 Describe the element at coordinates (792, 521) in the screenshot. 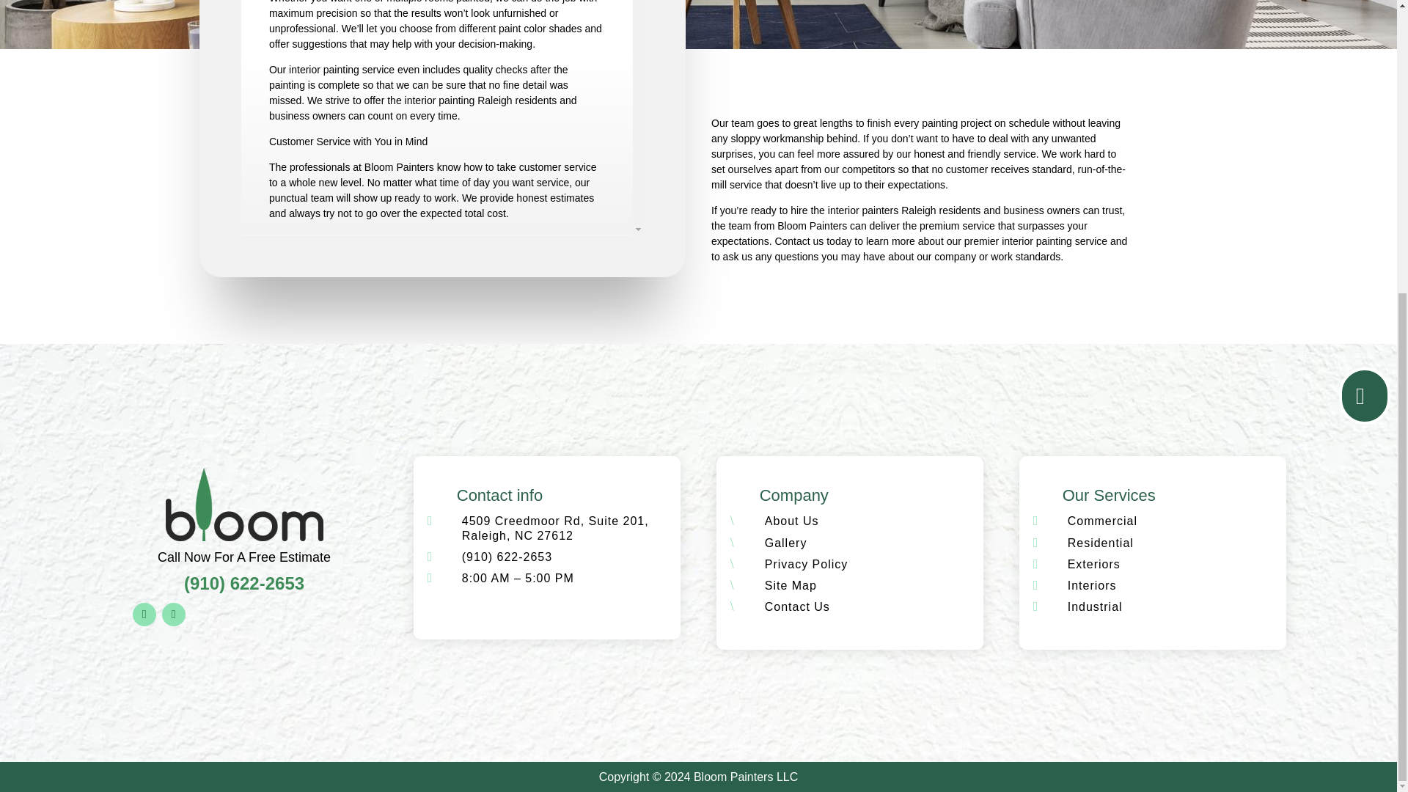

I see `About Us` at that location.